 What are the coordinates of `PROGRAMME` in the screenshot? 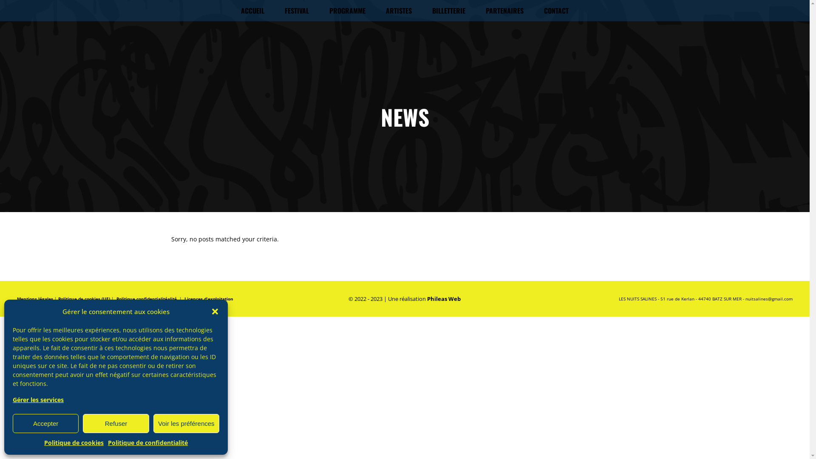 It's located at (348, 11).